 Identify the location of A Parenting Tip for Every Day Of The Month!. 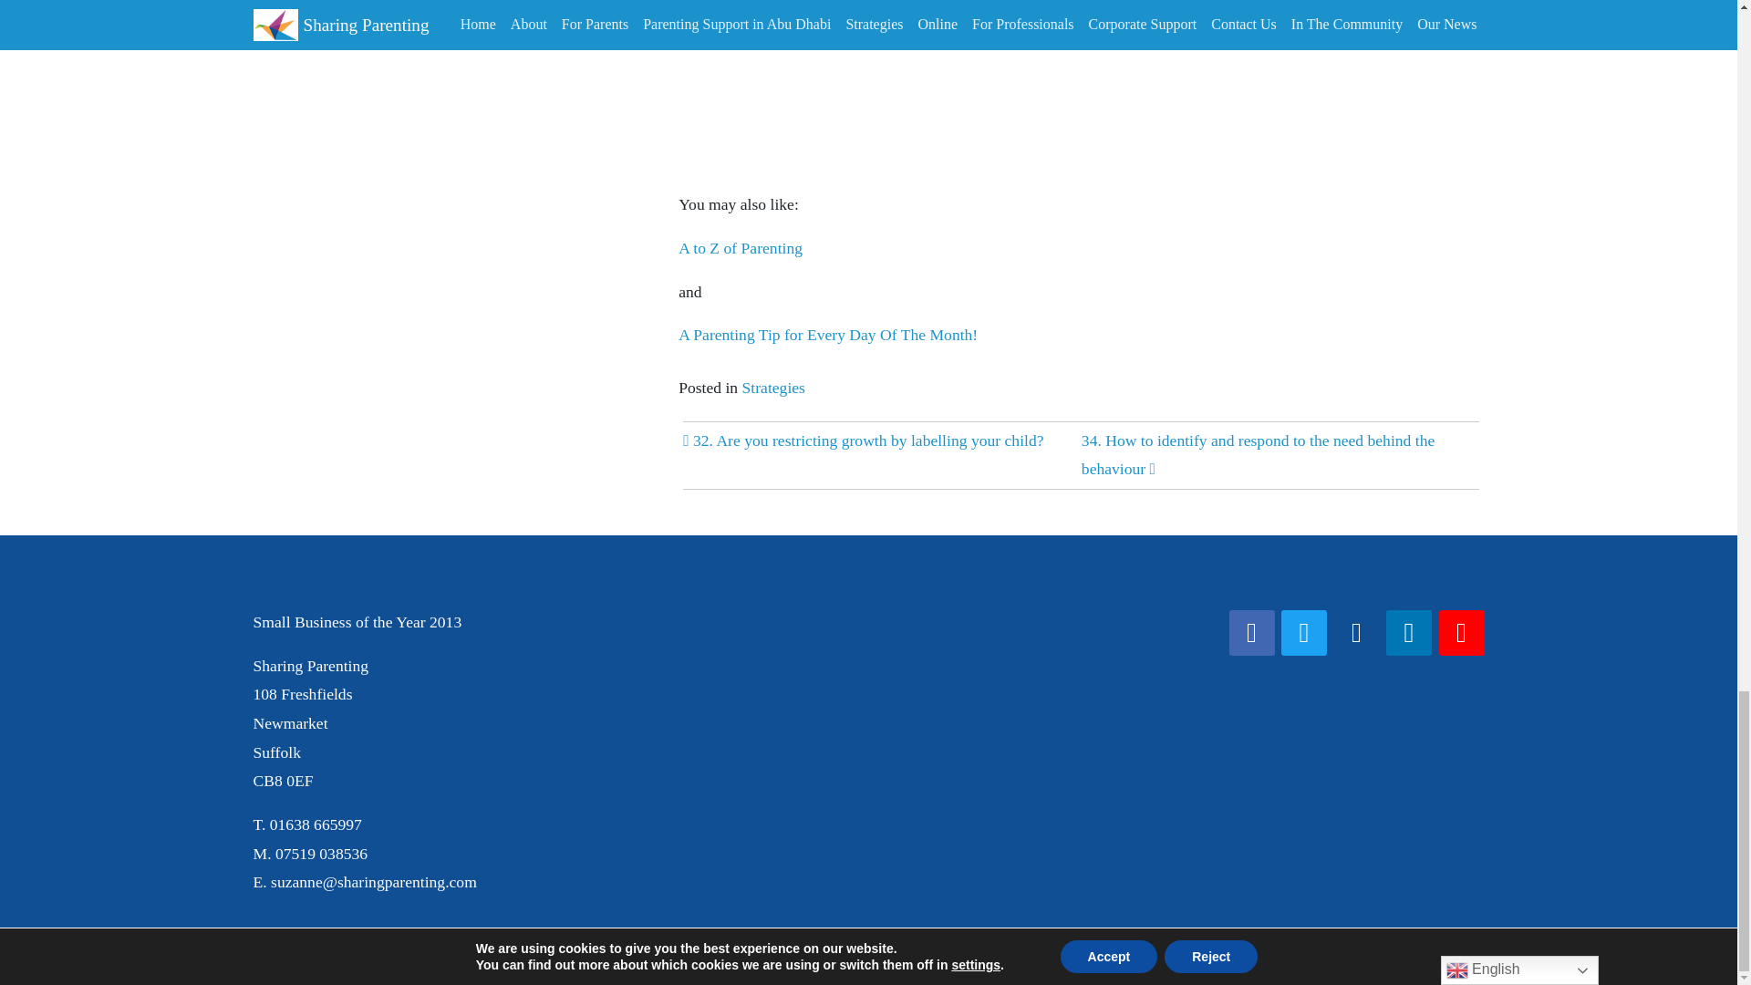
(828, 334).